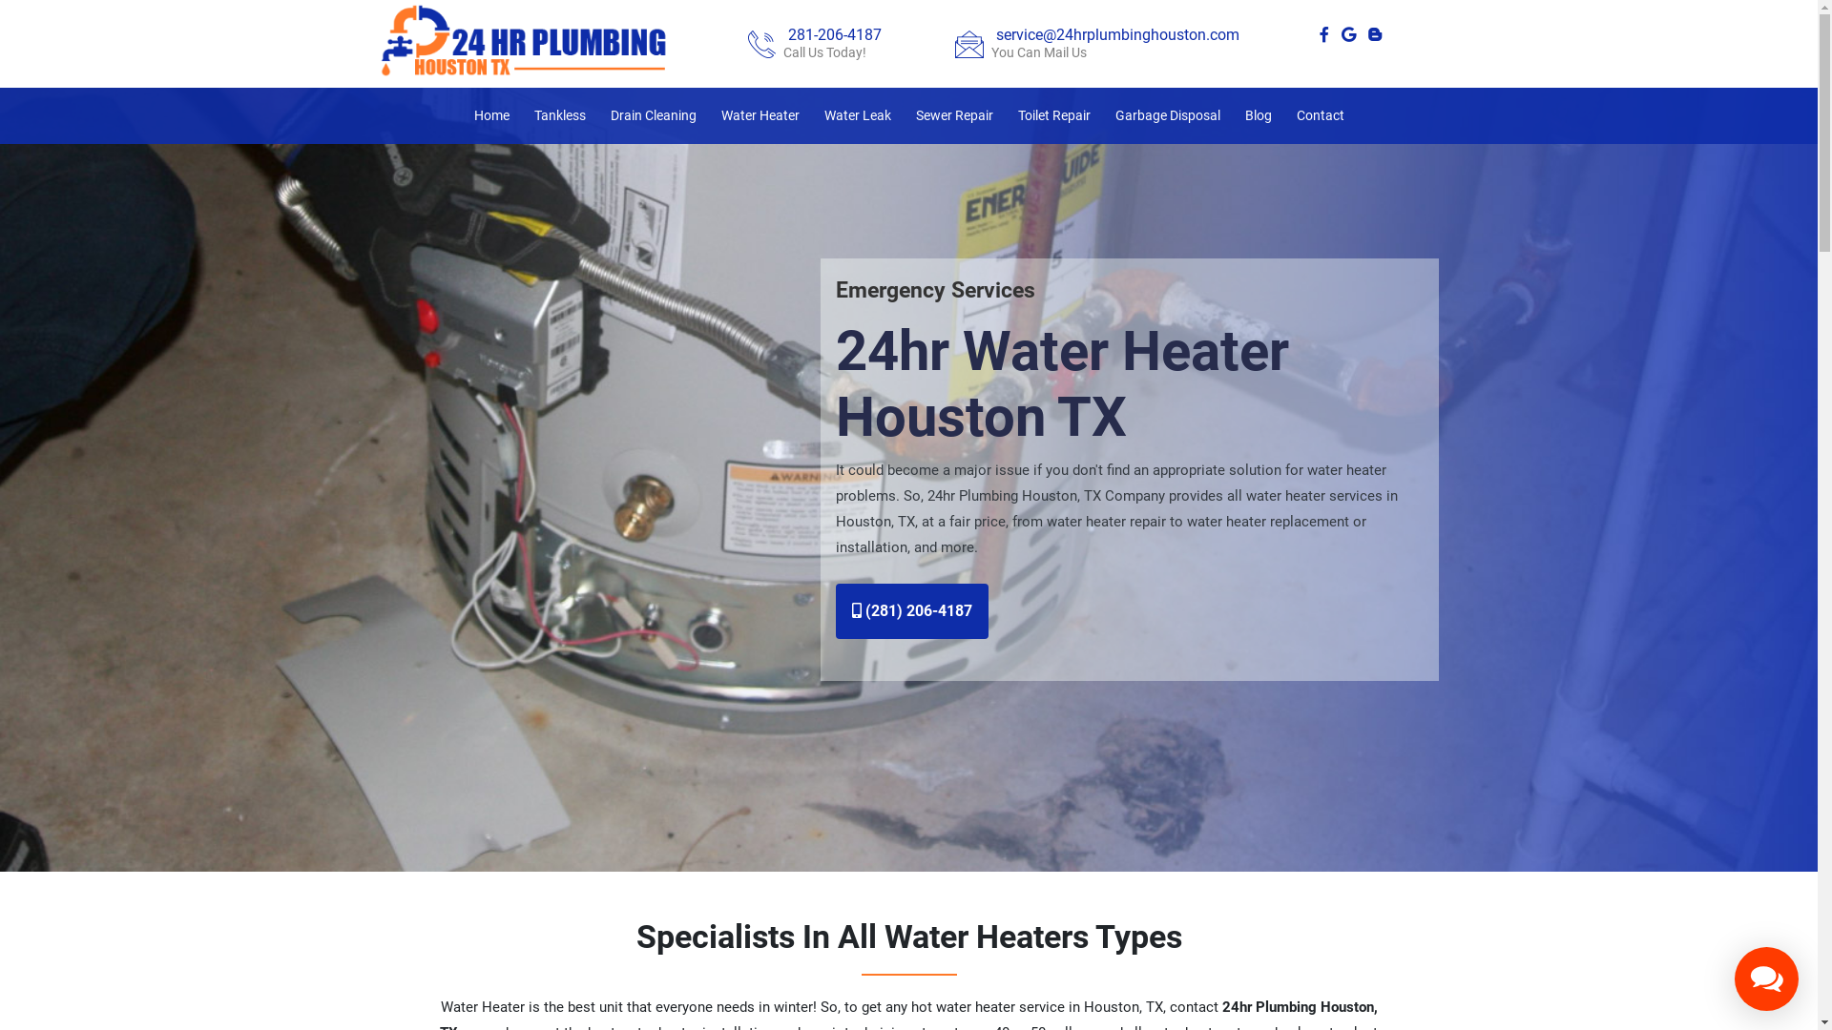 The image size is (1832, 1030). What do you see at coordinates (533, 40) in the screenshot?
I see `Company Logo` at bounding box center [533, 40].